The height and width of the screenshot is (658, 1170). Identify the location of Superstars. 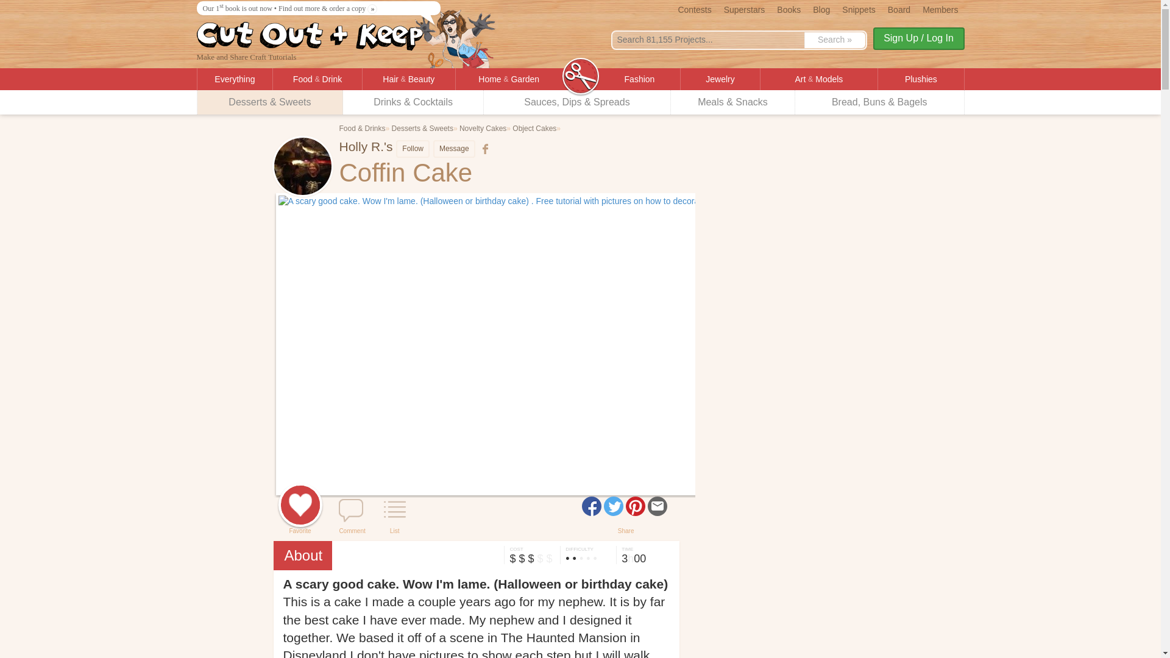
(745, 9).